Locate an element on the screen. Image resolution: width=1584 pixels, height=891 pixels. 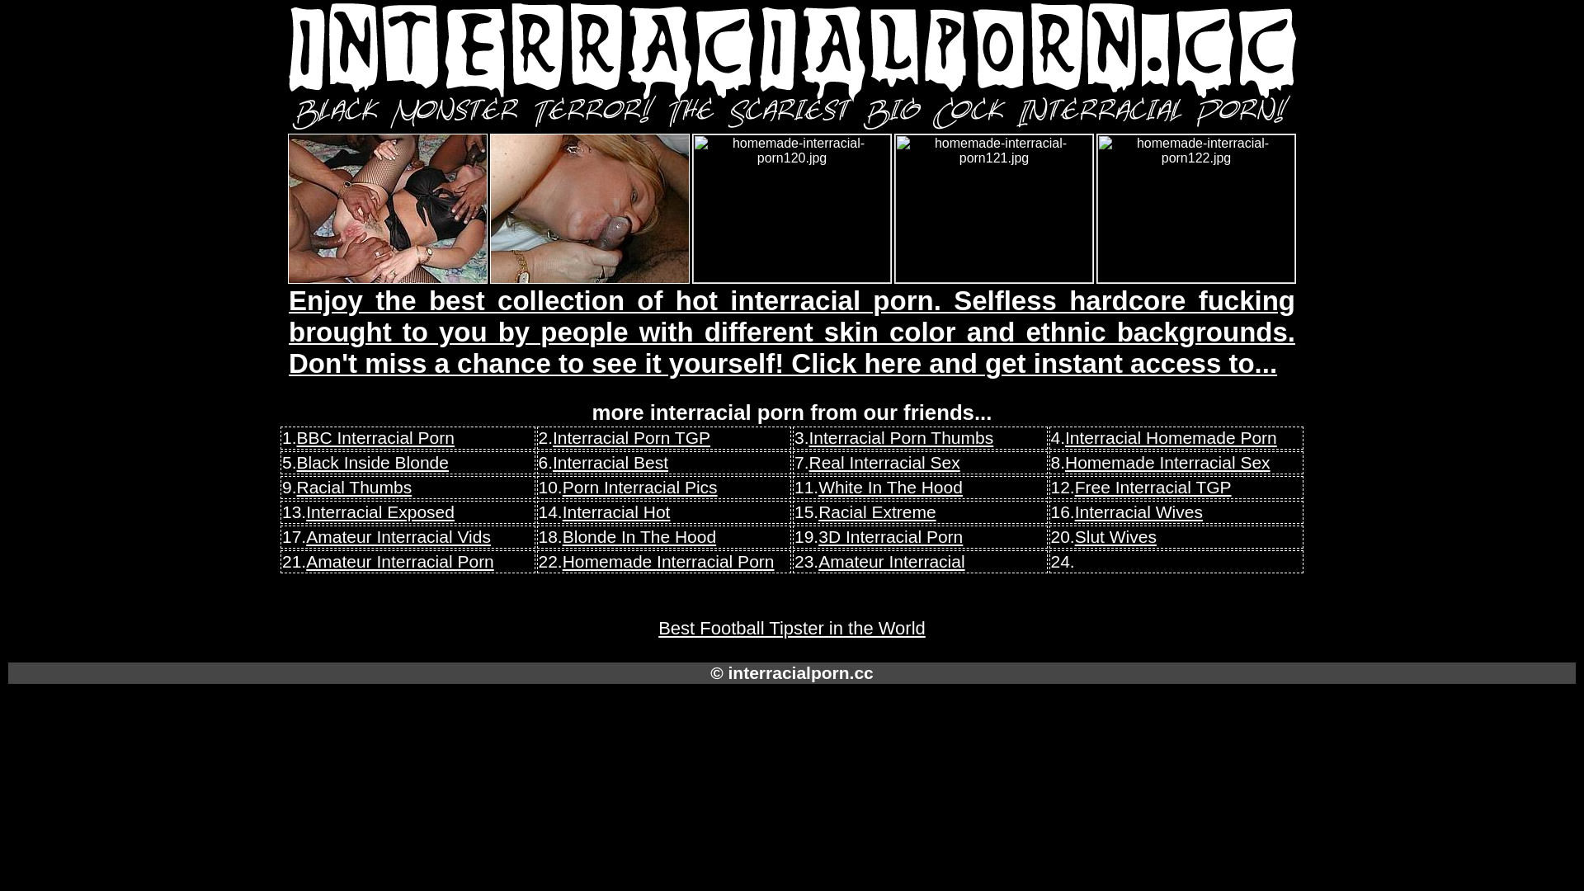
Homemade Interracial Sex is located at coordinates (1168, 462).